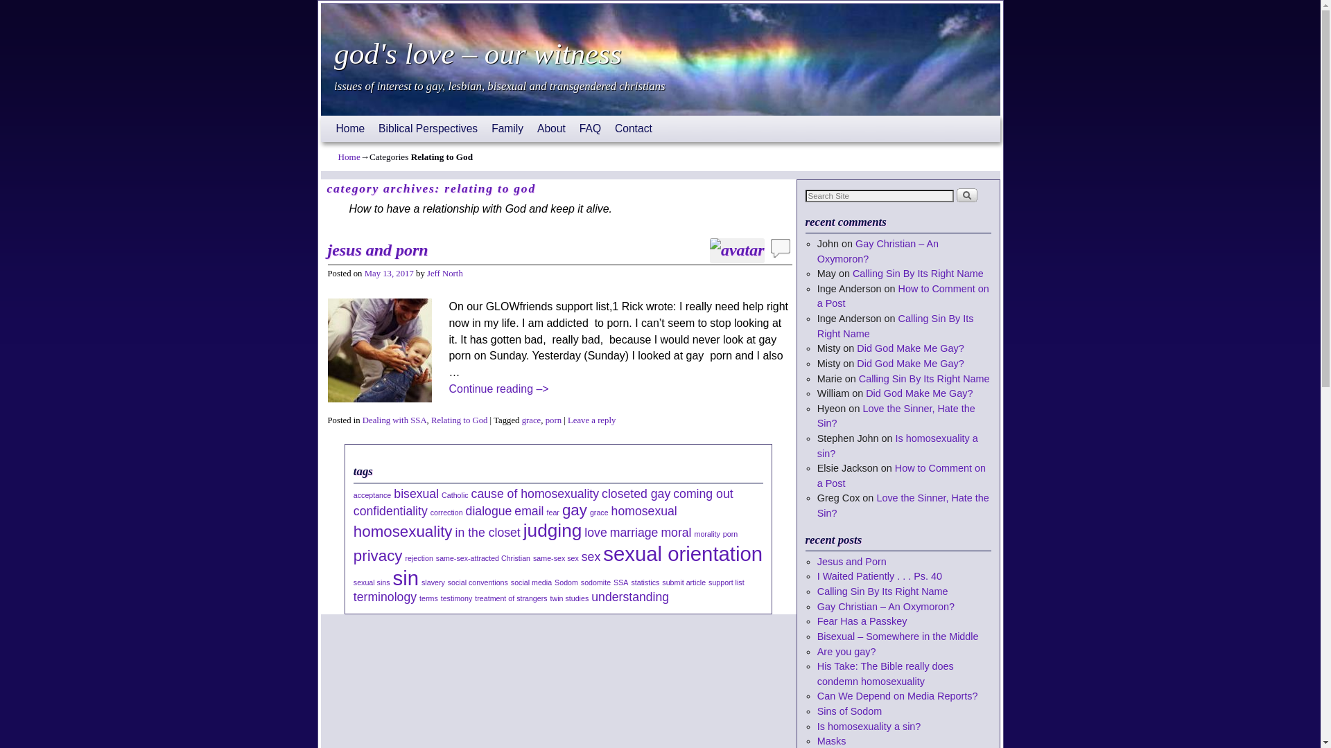  What do you see at coordinates (599, 513) in the screenshot?
I see `grace` at bounding box center [599, 513].